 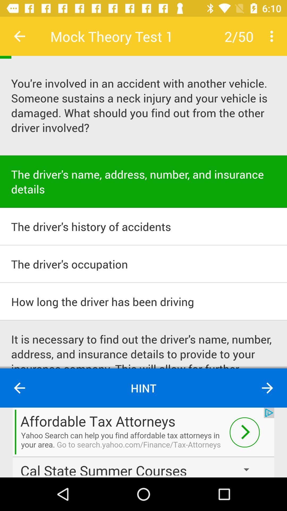 I want to click on know about the advertisement, so click(x=143, y=442).